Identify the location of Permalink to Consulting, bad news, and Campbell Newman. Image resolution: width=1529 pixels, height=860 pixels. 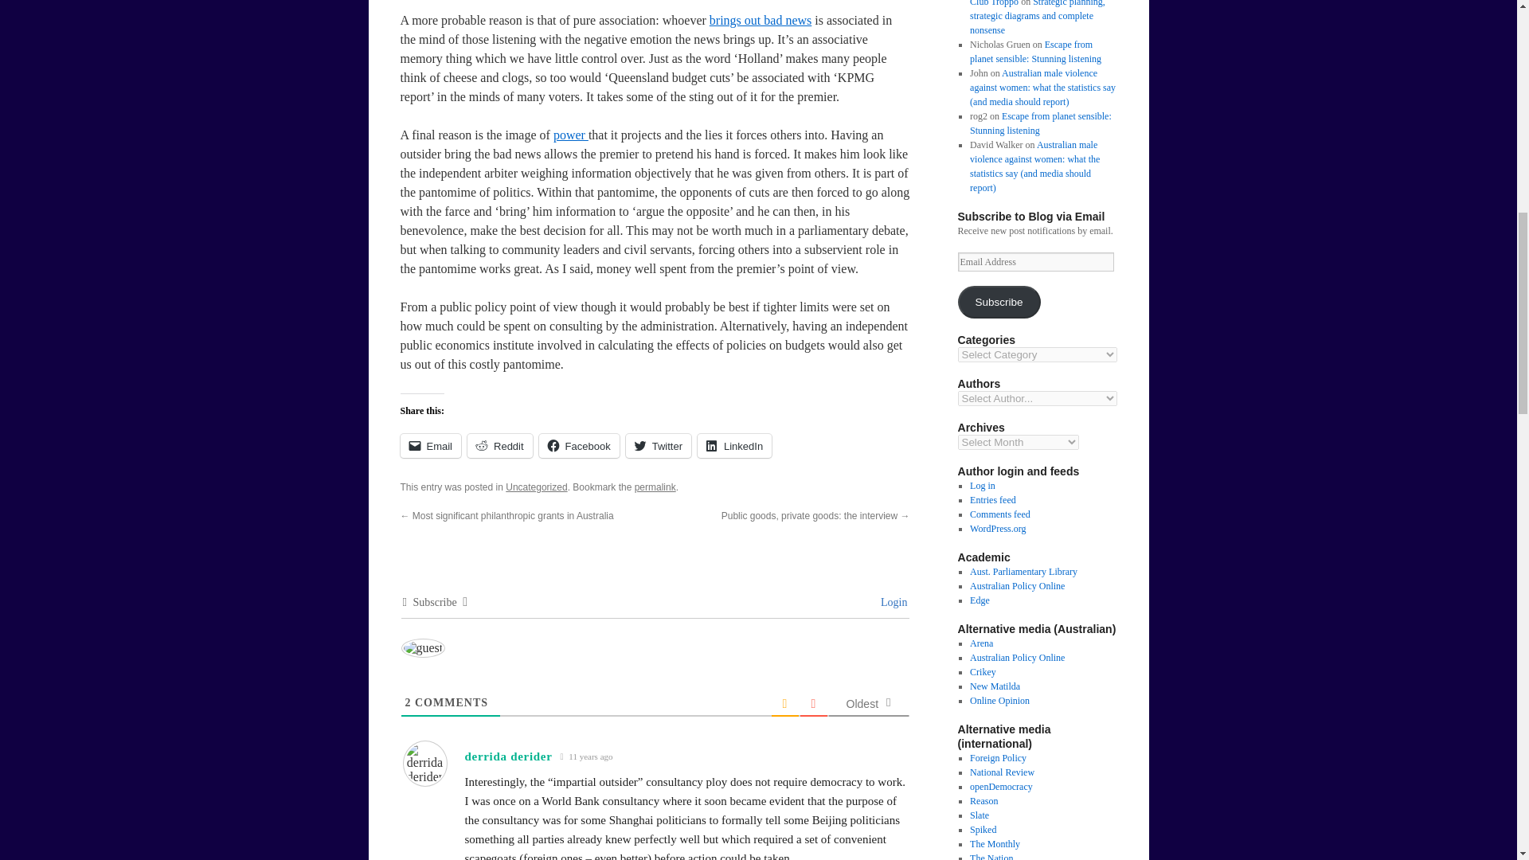
(655, 487).